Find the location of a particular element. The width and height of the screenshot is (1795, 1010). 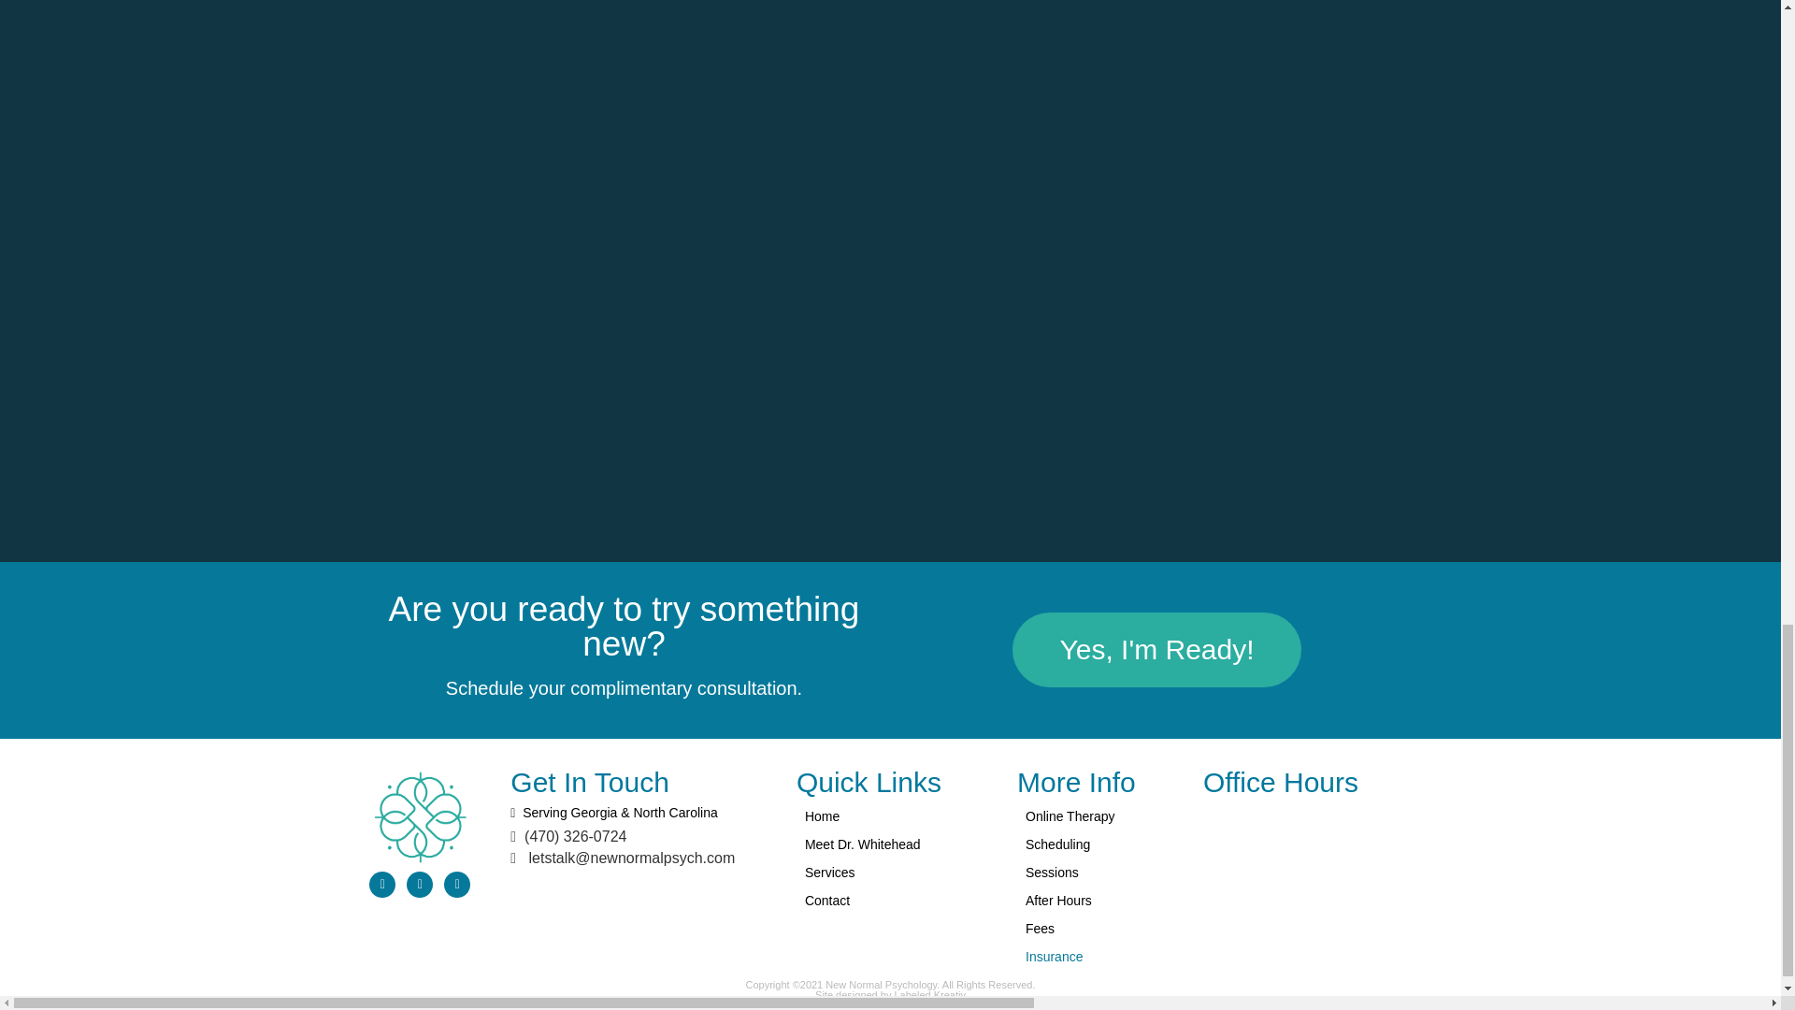

Yes, I'm Ready! is located at coordinates (1156, 649).